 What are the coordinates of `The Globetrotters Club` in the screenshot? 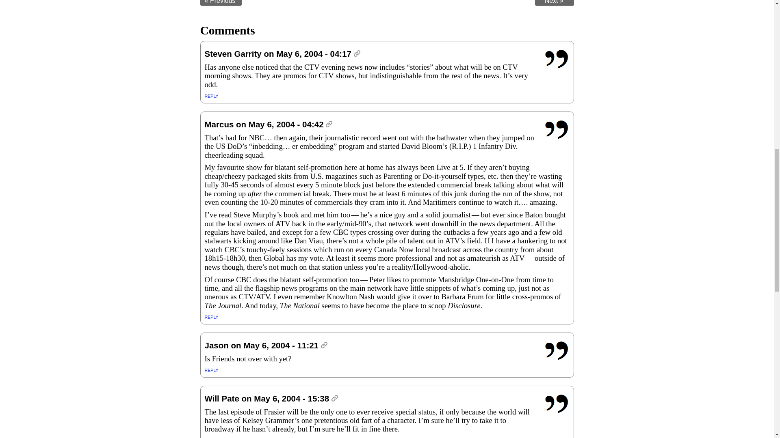 It's located at (221, 3).